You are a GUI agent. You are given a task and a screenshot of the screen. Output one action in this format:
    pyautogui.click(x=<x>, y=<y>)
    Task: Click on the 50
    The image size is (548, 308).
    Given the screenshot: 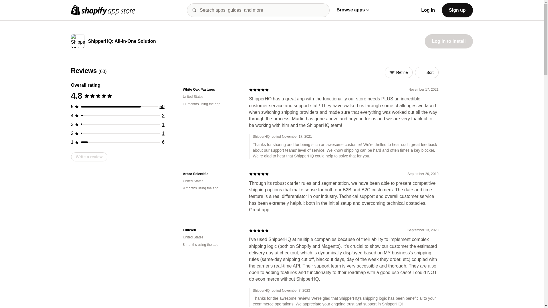 What is the action you would take?
    pyautogui.click(x=162, y=107)
    